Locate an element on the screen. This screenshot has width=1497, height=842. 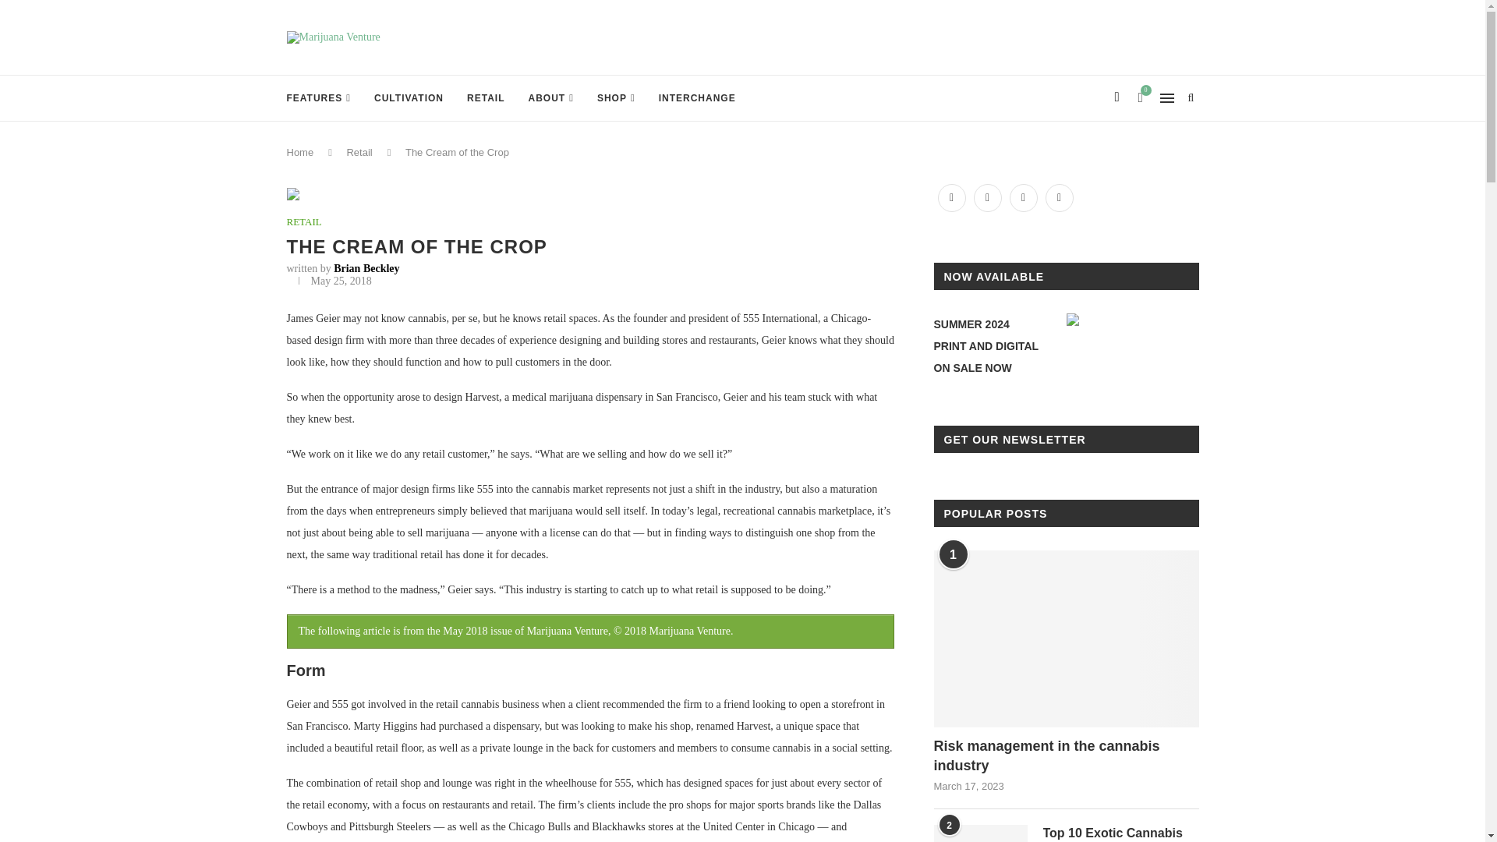
INTERCHANGE is located at coordinates (697, 98).